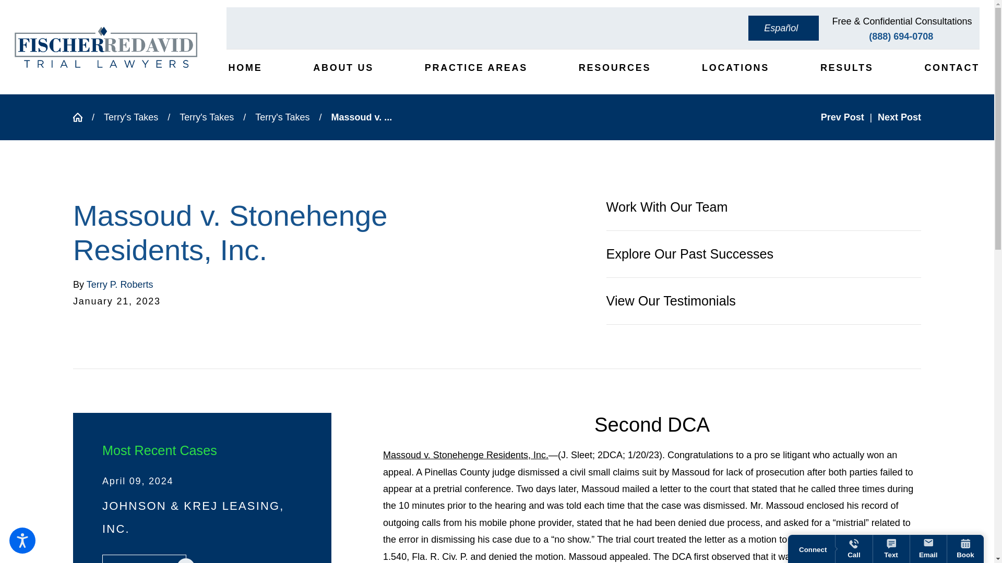 This screenshot has height=563, width=1002. I want to click on LOCATIONS, so click(734, 68).